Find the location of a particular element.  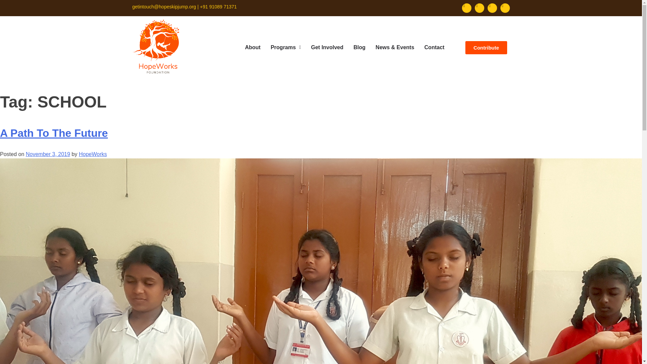

HopeWorks is located at coordinates (93, 154).